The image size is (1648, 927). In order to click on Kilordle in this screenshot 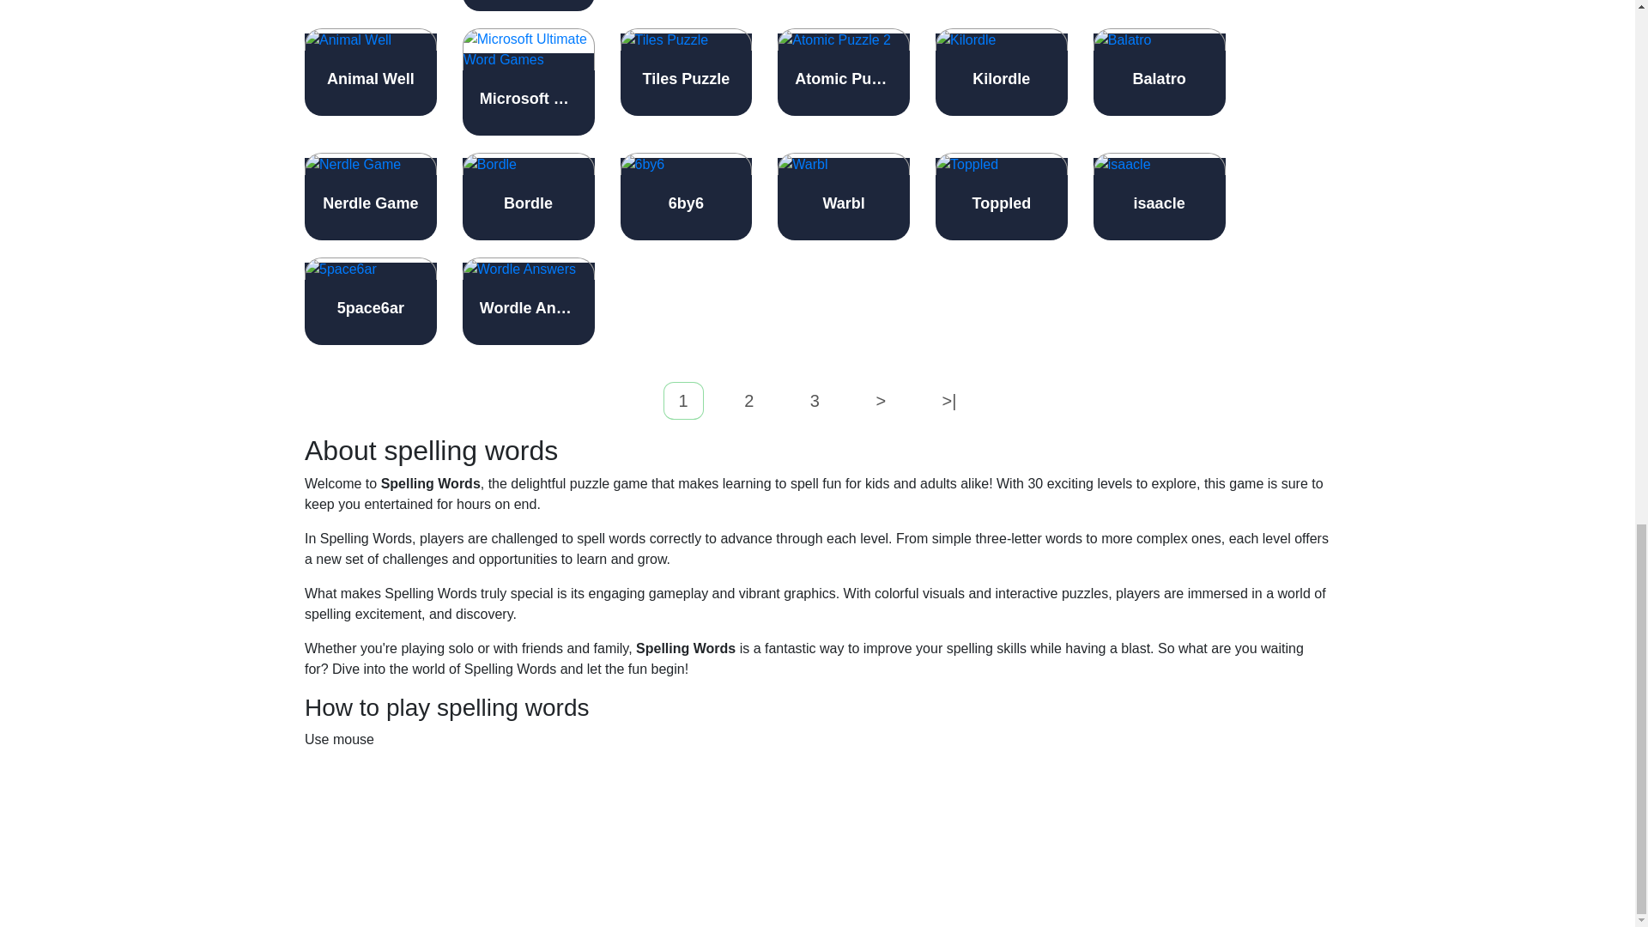, I will do `click(1002, 72)`.